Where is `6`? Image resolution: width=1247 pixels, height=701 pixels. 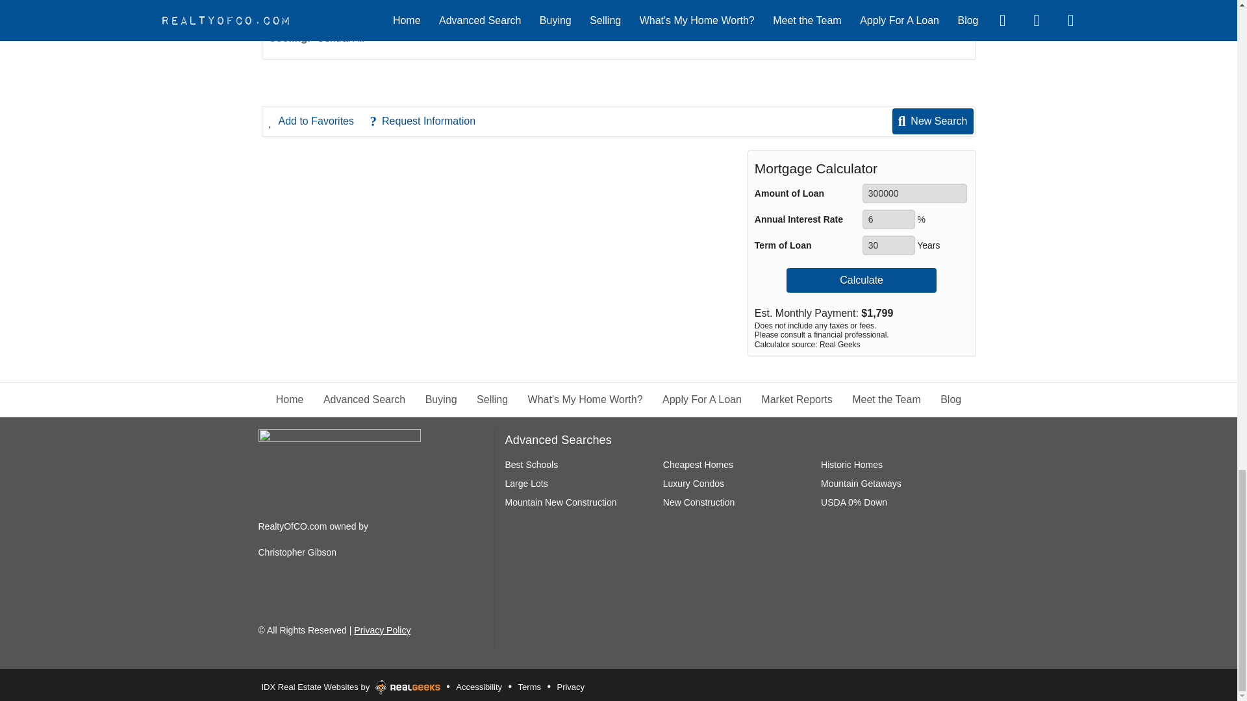
6 is located at coordinates (888, 219).